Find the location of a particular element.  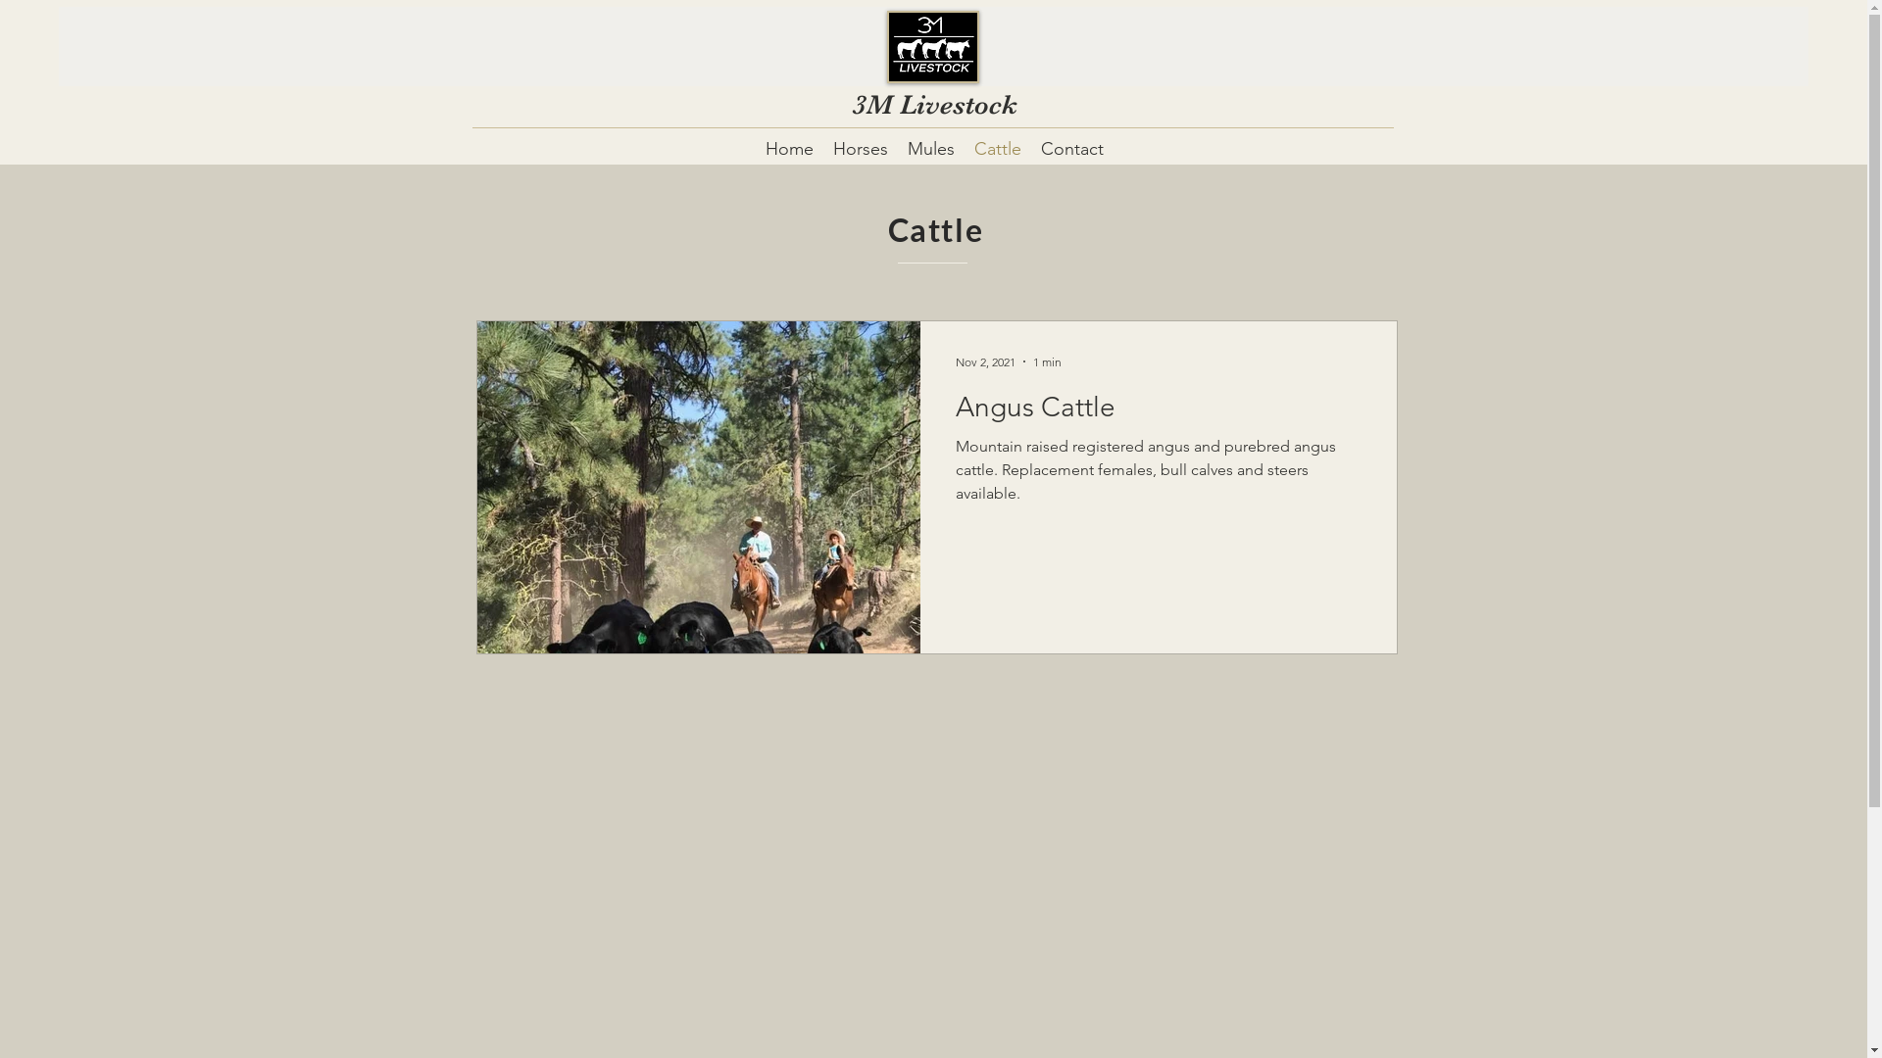

Cattle is located at coordinates (998, 149).